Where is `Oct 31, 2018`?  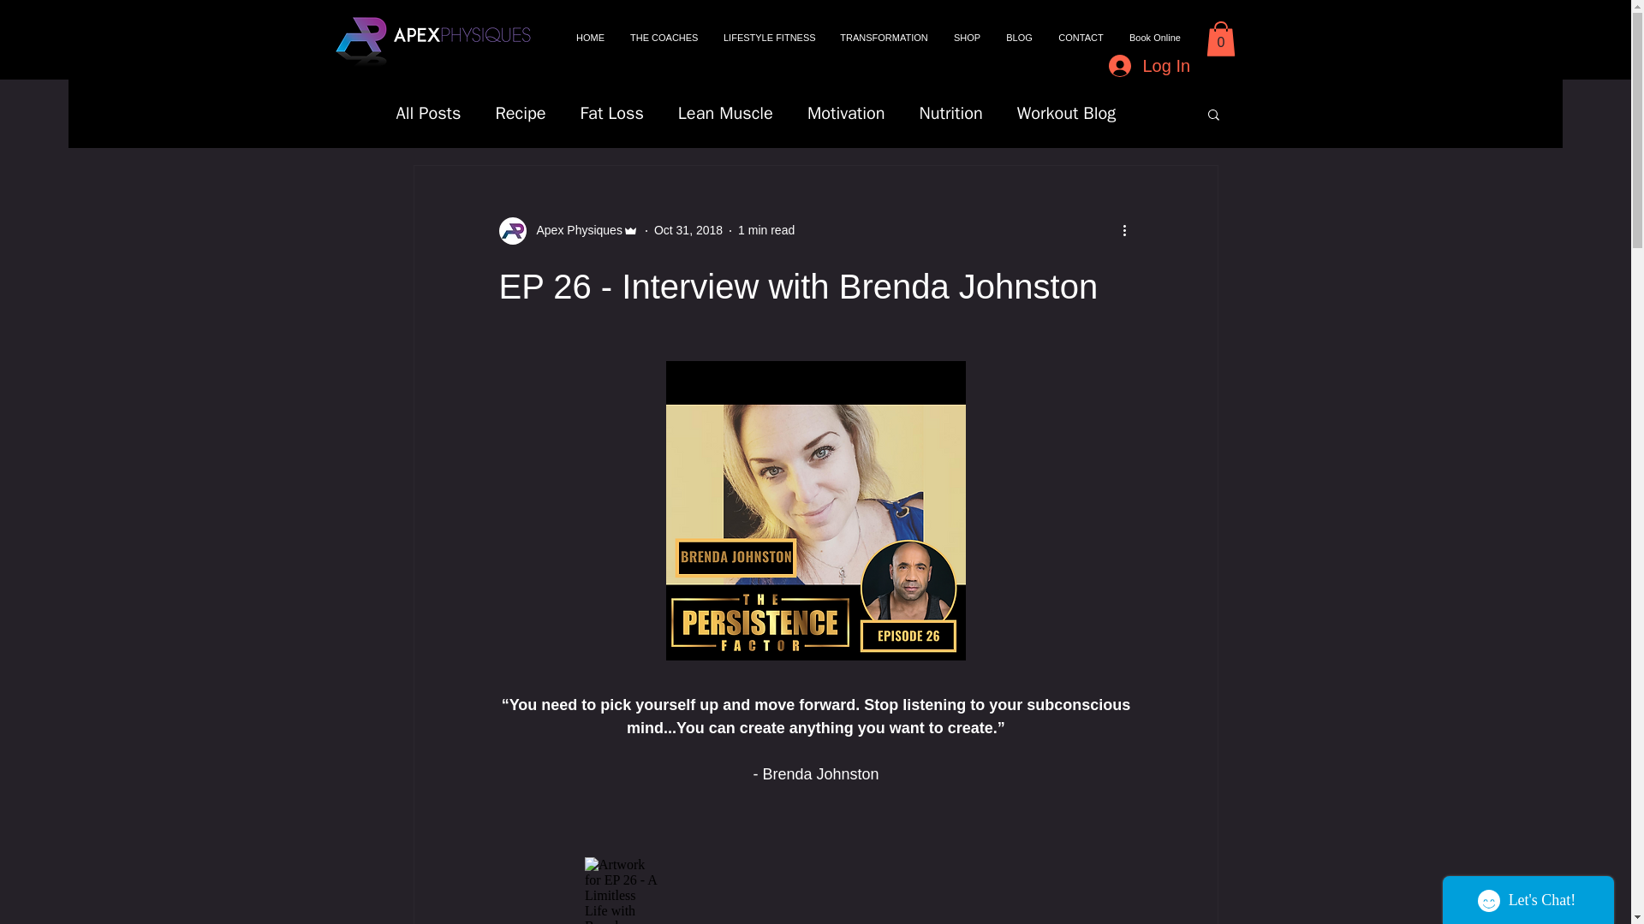 Oct 31, 2018 is located at coordinates (688, 229).